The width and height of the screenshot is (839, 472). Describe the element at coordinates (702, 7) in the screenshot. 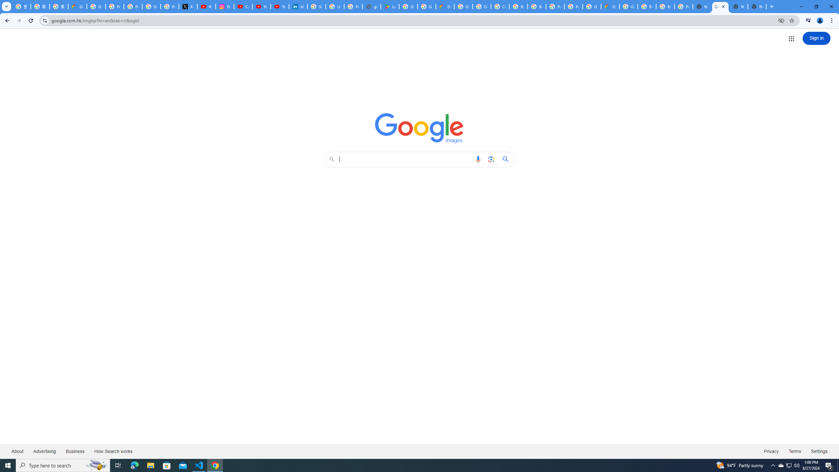

I see `New Tab` at that location.